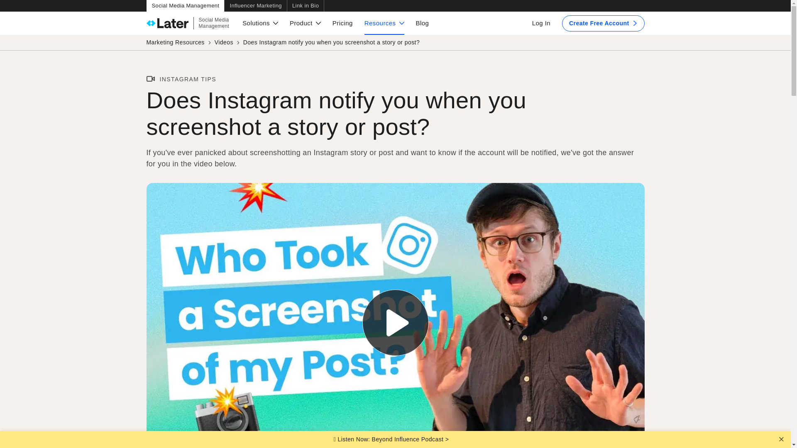 The width and height of the screenshot is (797, 448). I want to click on Solutions, so click(260, 23).